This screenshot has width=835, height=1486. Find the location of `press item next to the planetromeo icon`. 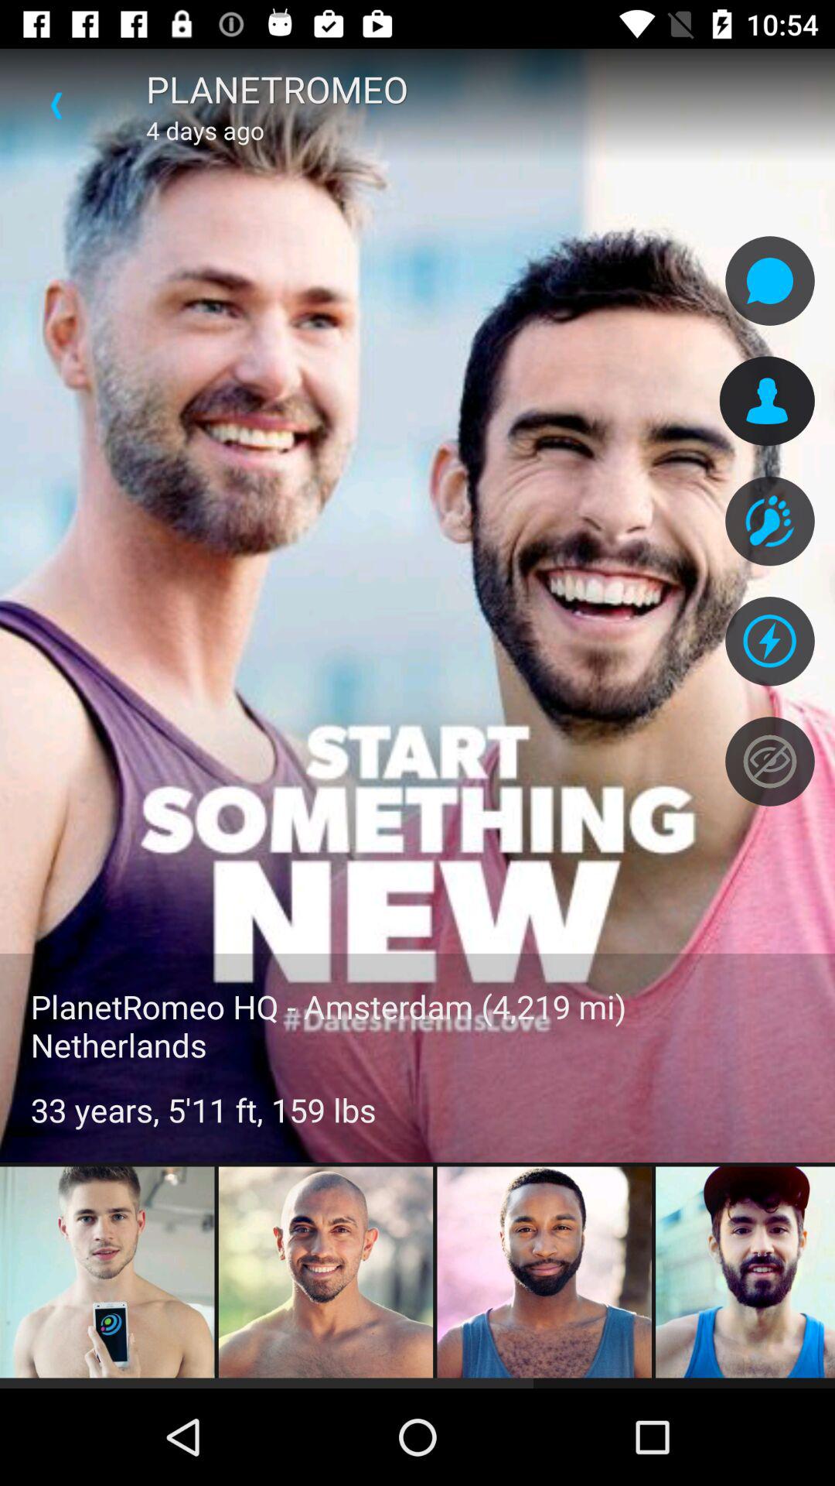

press item next to the planetromeo icon is located at coordinates (56, 105).